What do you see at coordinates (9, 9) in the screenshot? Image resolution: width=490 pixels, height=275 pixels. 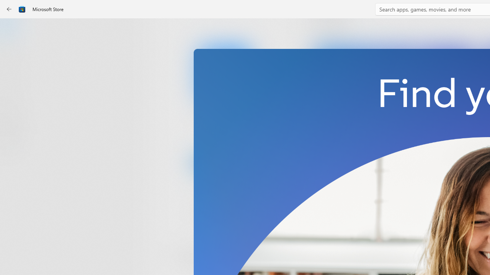 I see `Back` at bounding box center [9, 9].